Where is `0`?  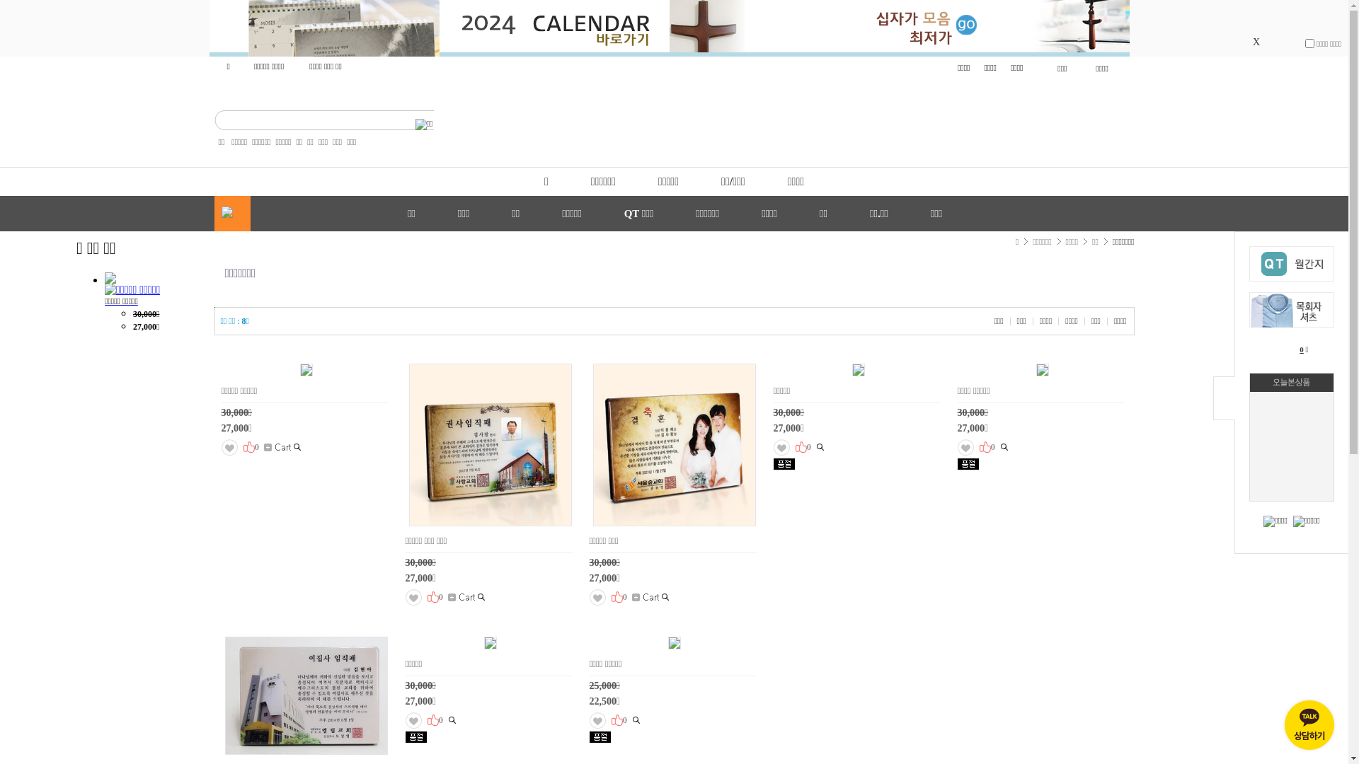
0 is located at coordinates (619, 597).